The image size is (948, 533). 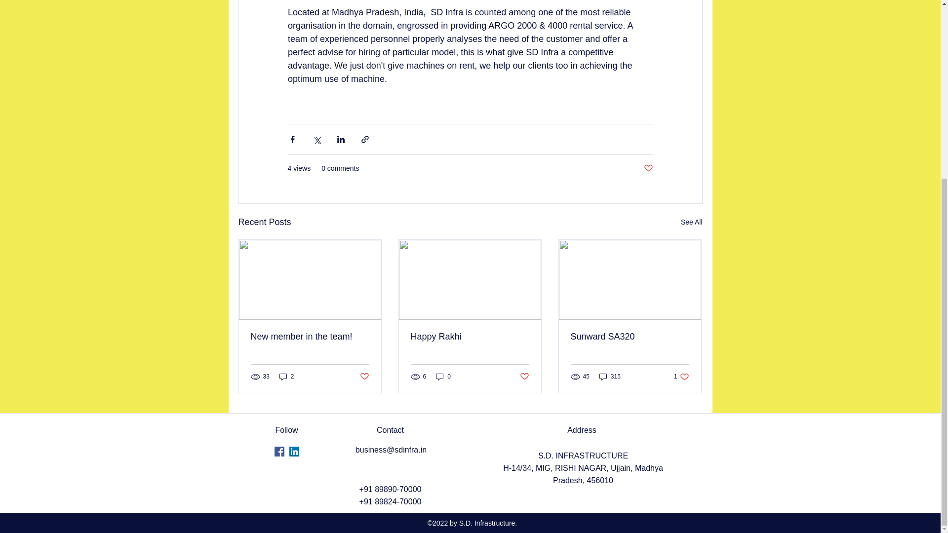 What do you see at coordinates (648, 168) in the screenshot?
I see `Post not marked as liked` at bounding box center [648, 168].